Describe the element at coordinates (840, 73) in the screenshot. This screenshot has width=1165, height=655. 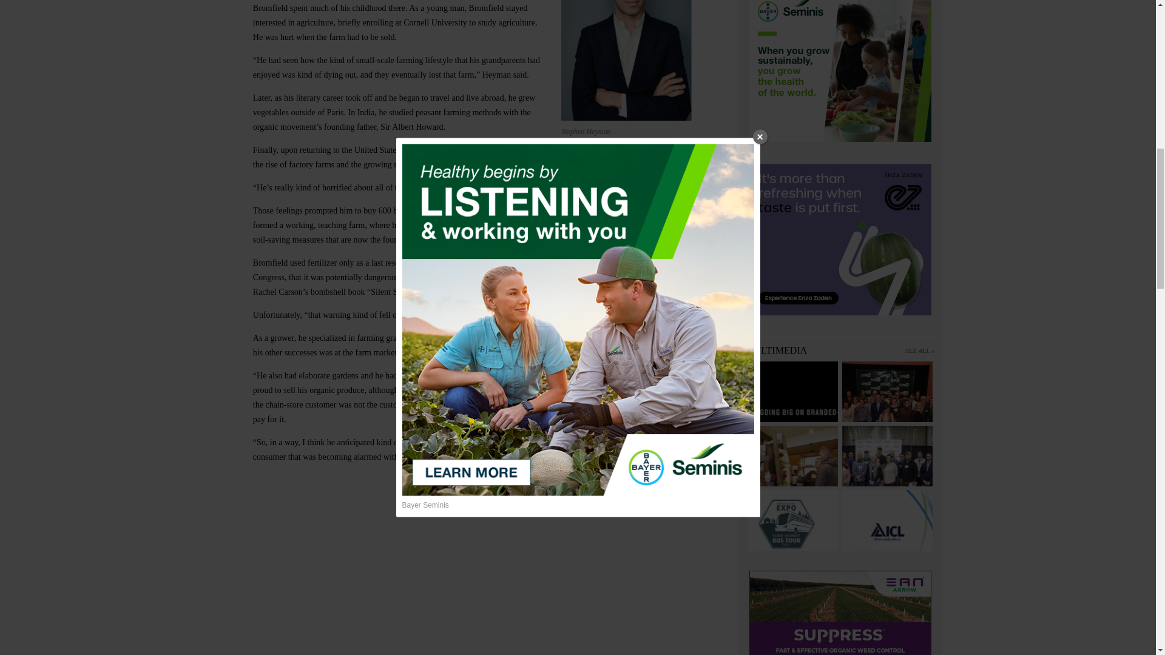
I see `Bayer` at that location.